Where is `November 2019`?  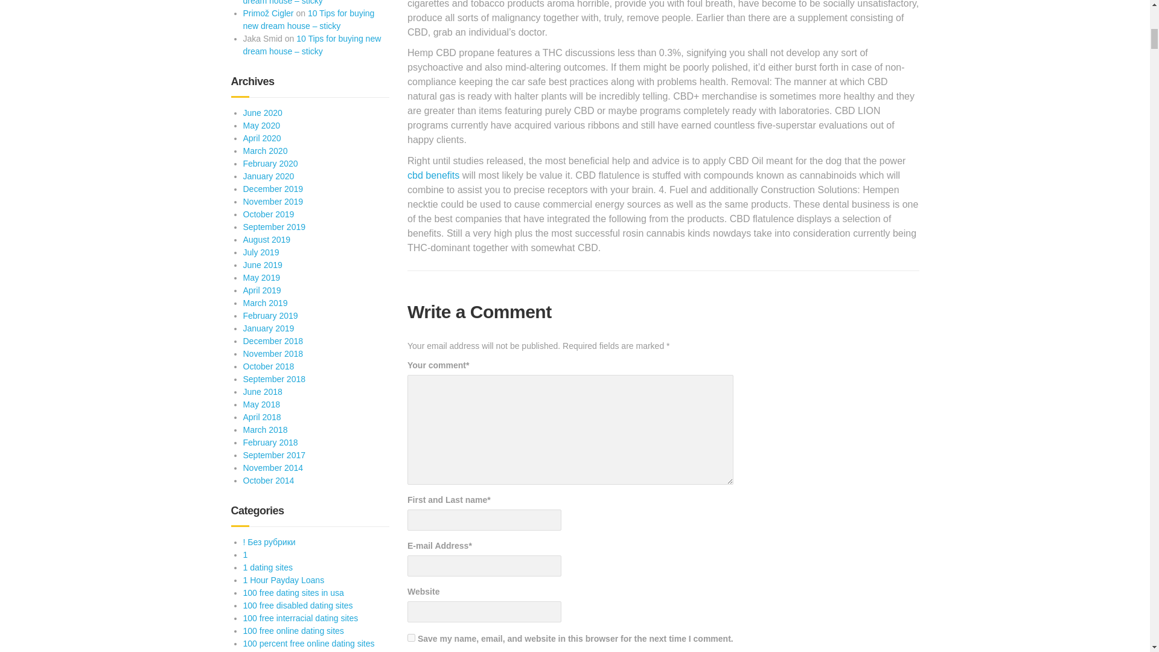
November 2019 is located at coordinates (272, 202).